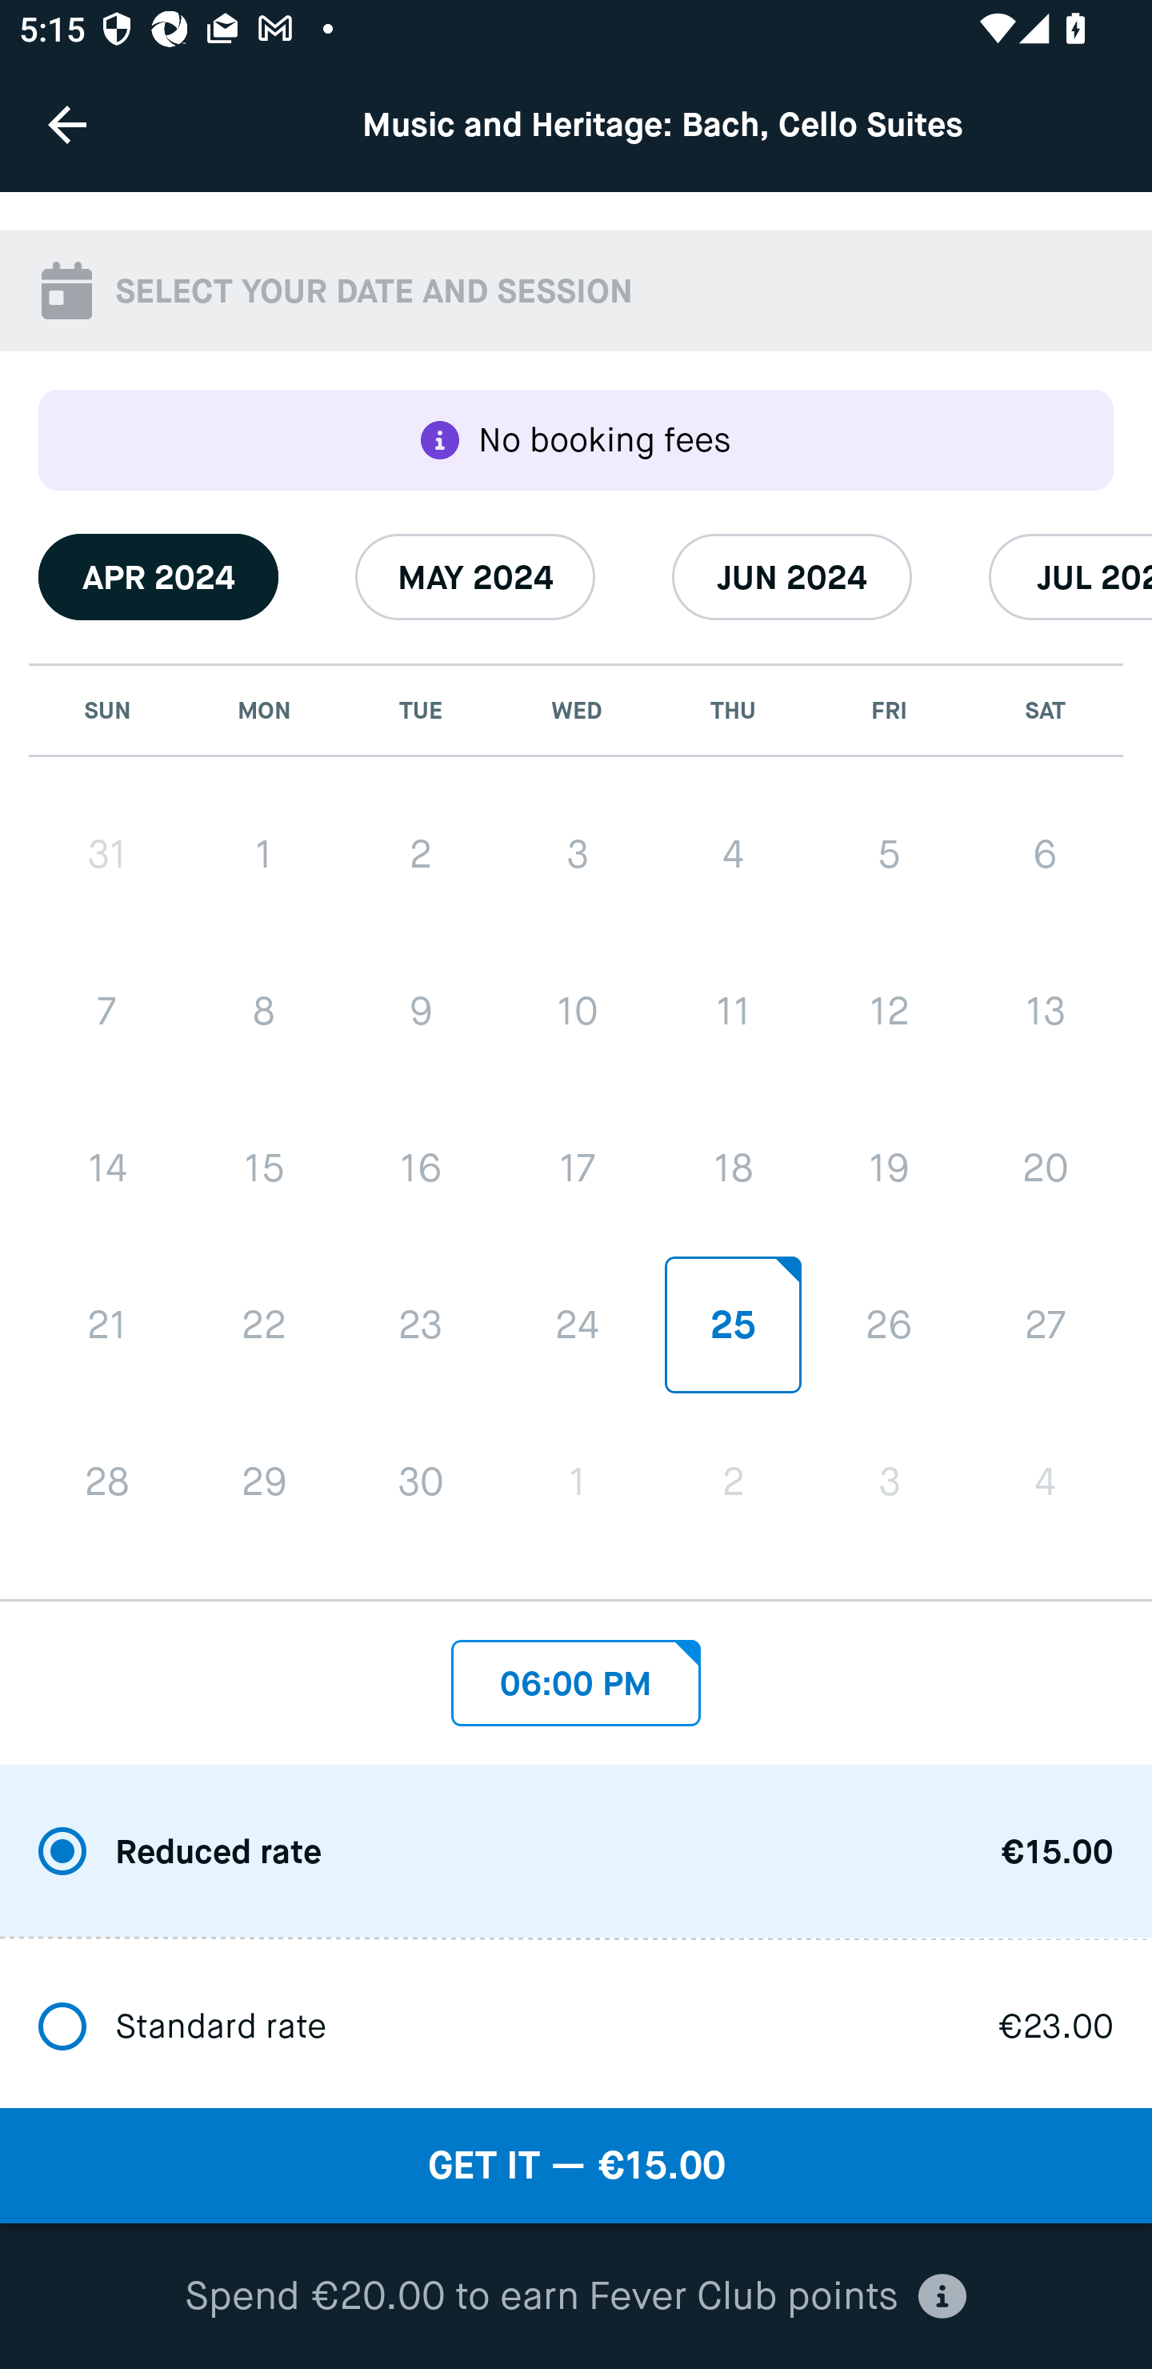 This screenshot has height=2369, width=1152. What do you see at coordinates (733, 1012) in the screenshot?
I see `11` at bounding box center [733, 1012].